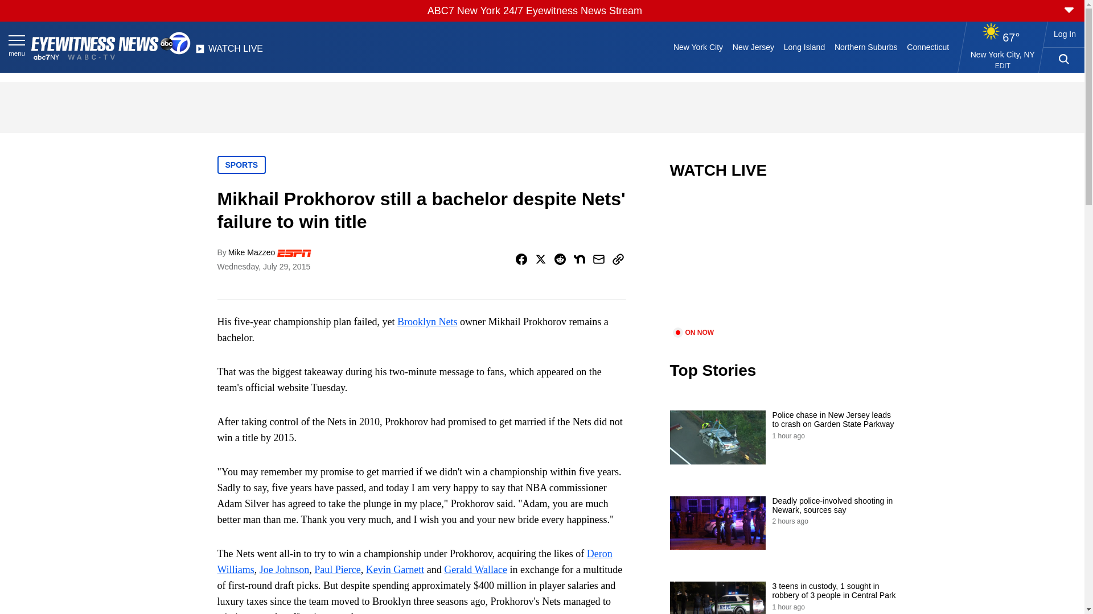 The width and height of the screenshot is (1093, 614). I want to click on Long Island, so click(804, 47).